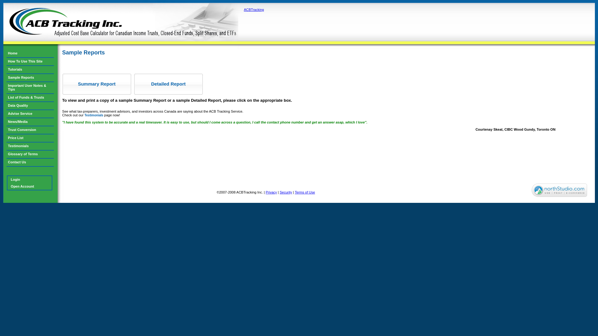  I want to click on News/Media, so click(30, 122).